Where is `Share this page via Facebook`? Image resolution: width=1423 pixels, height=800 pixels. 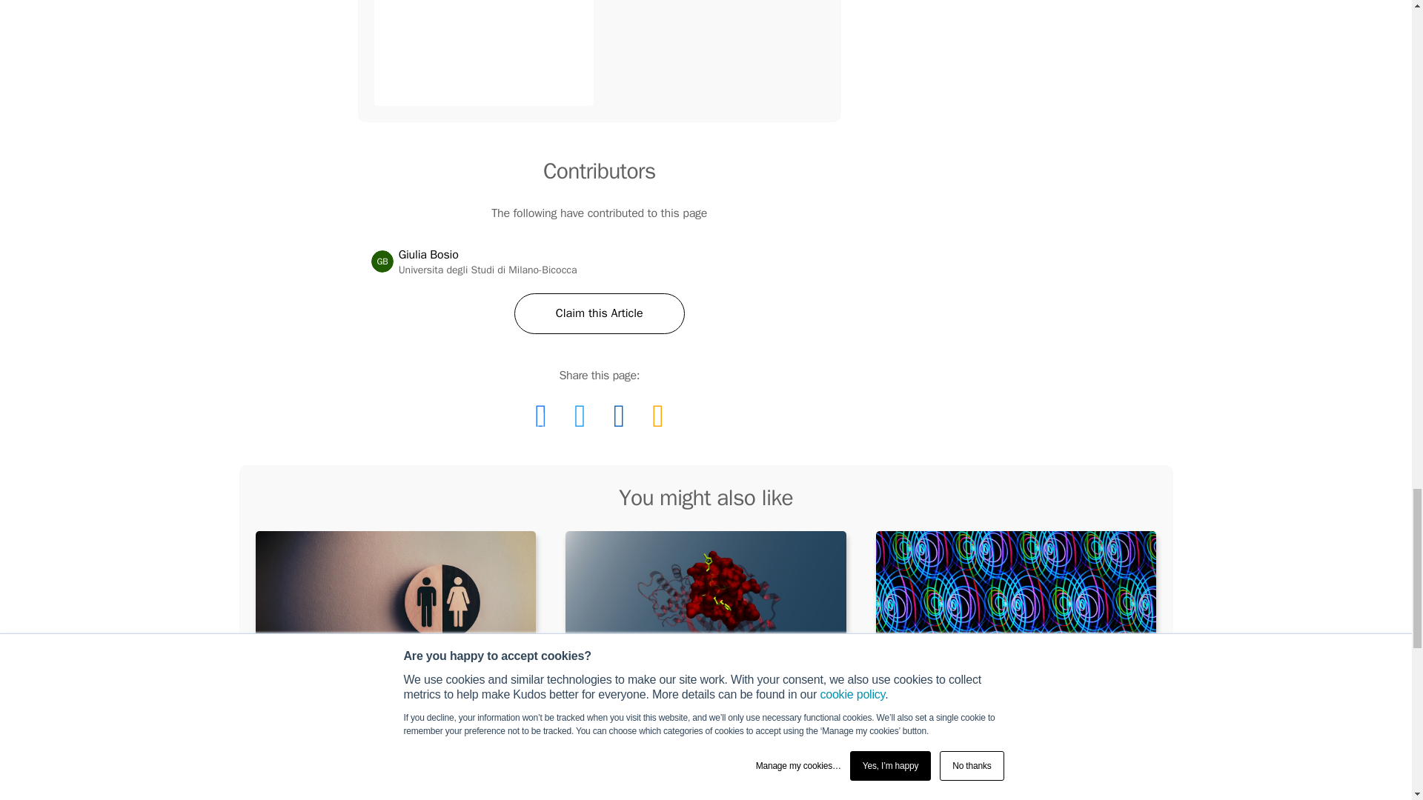 Share this page via Facebook is located at coordinates (657, 415).